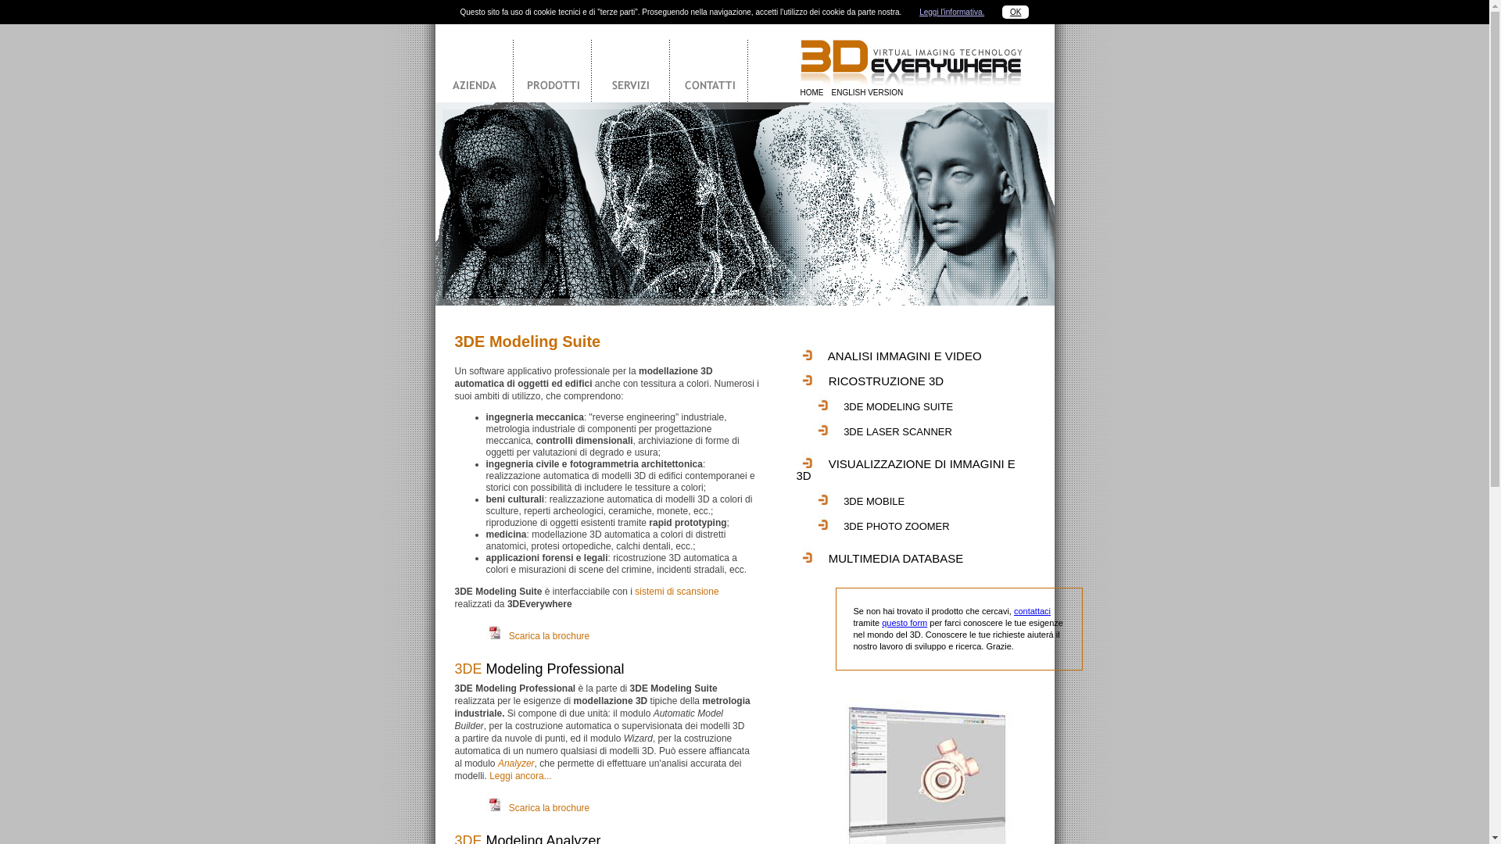  I want to click on Azienda, so click(474, 63).